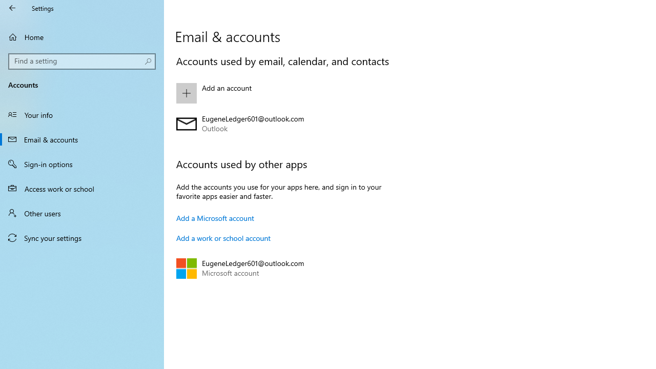 This screenshot has width=656, height=369. What do you see at coordinates (82, 213) in the screenshot?
I see `Other users` at bounding box center [82, 213].